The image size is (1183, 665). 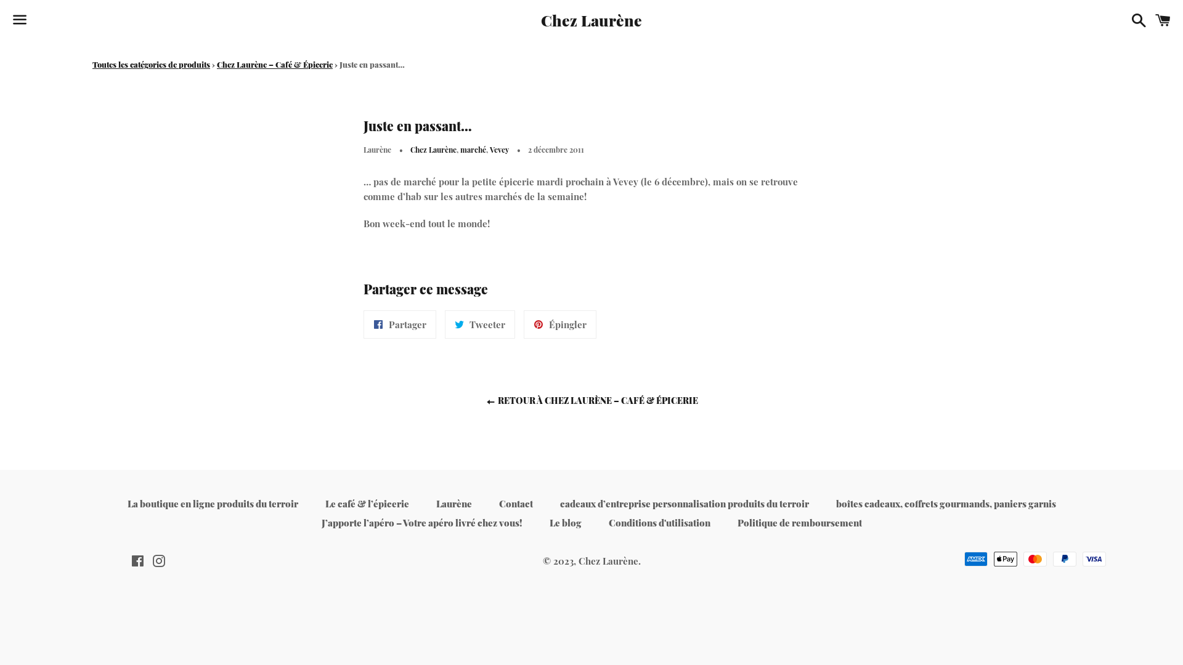 What do you see at coordinates (659, 523) in the screenshot?
I see `Conditions d'utilisation` at bounding box center [659, 523].